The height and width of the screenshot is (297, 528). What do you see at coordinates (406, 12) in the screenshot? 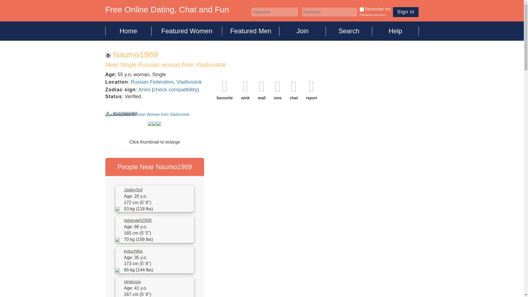
I see `Sign In` at bounding box center [406, 12].